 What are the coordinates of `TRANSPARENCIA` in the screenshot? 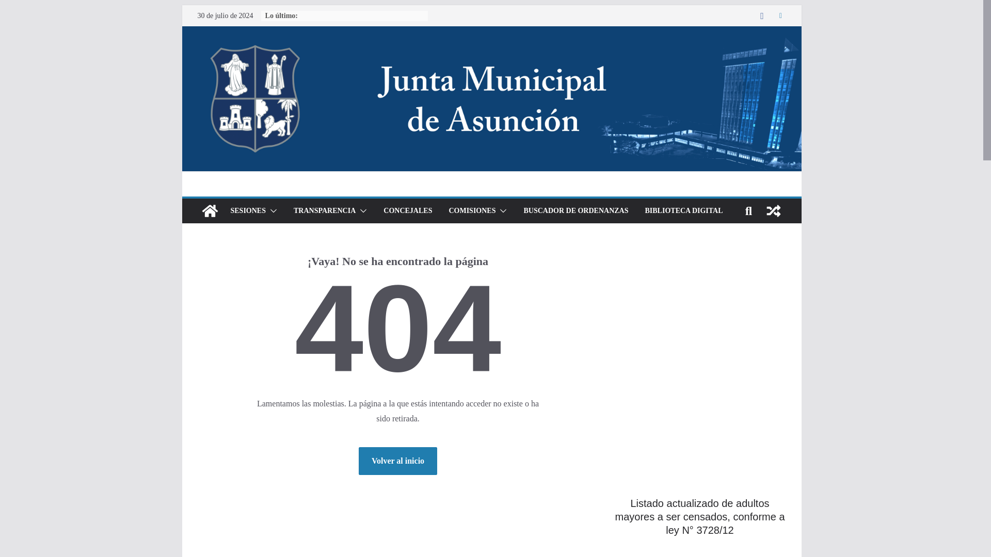 It's located at (324, 211).